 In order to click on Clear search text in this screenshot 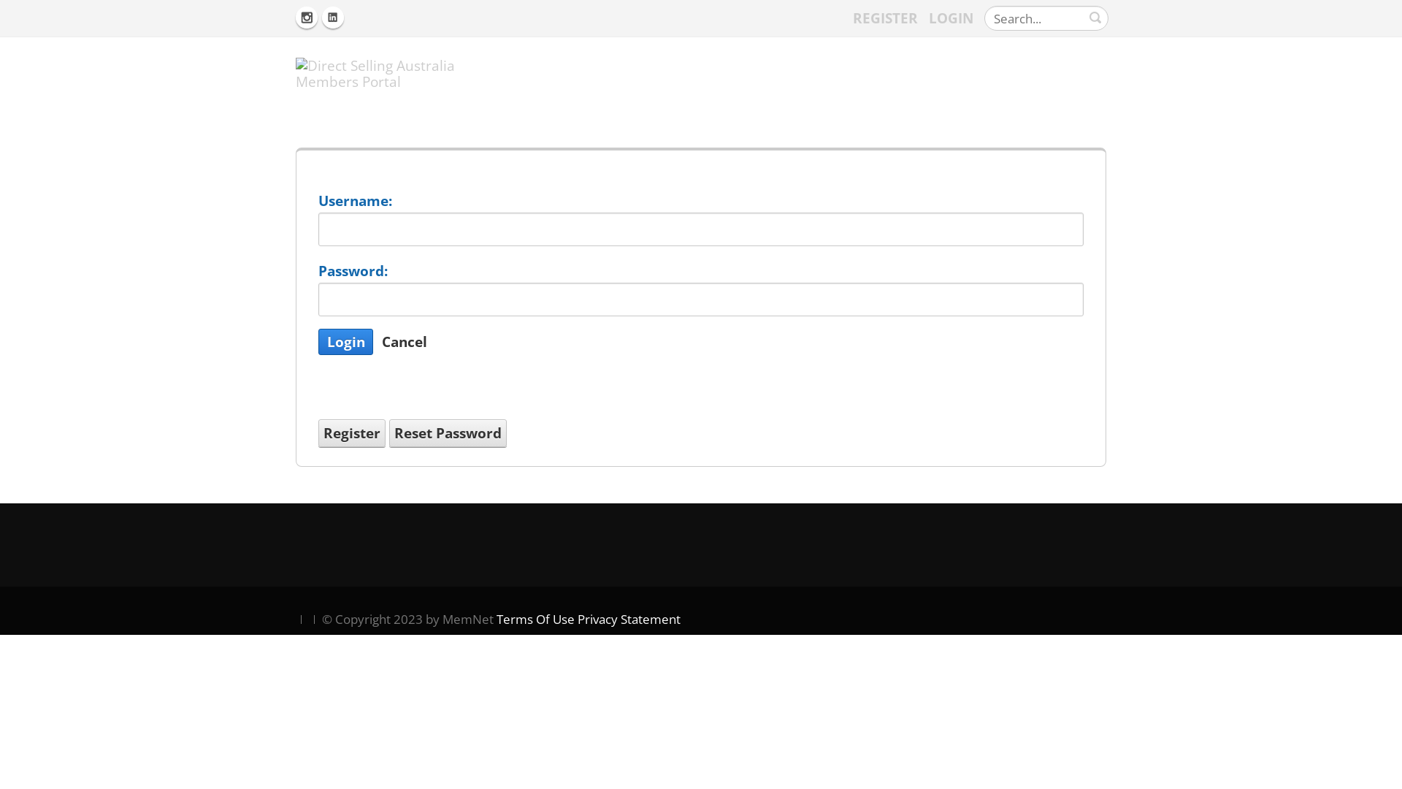, I will do `click(1095, 17)`.